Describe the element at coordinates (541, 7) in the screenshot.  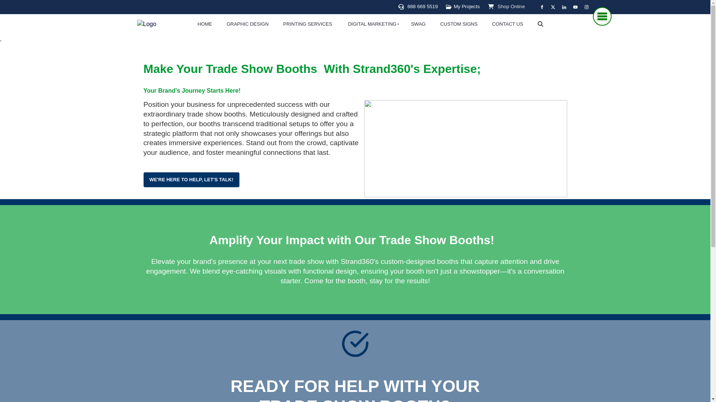
I see `Facebook` at that location.